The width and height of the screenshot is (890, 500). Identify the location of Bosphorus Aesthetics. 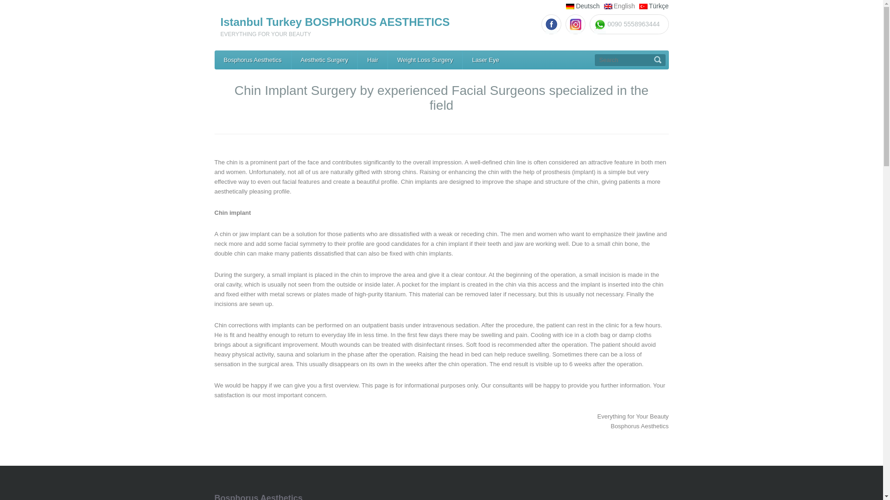
(252, 60).